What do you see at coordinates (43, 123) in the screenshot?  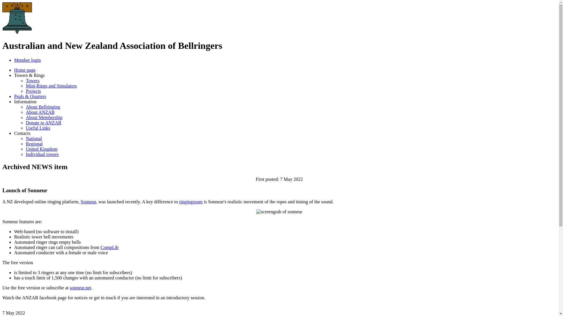 I see `Donate to ANZAB` at bounding box center [43, 123].